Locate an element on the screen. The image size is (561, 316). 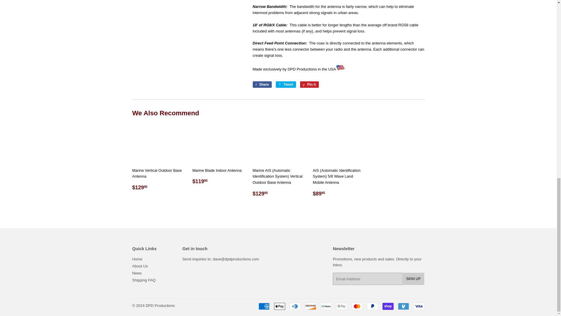
Apple Pay is located at coordinates (279, 306).